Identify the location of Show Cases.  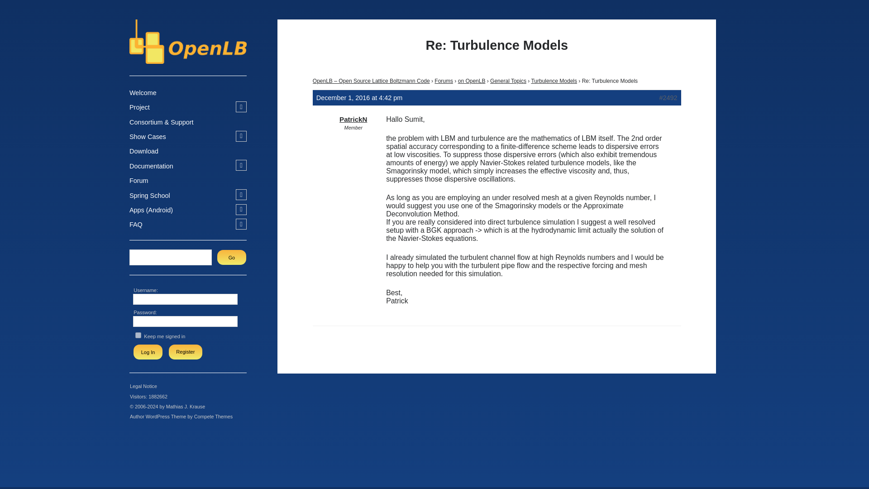
(148, 137).